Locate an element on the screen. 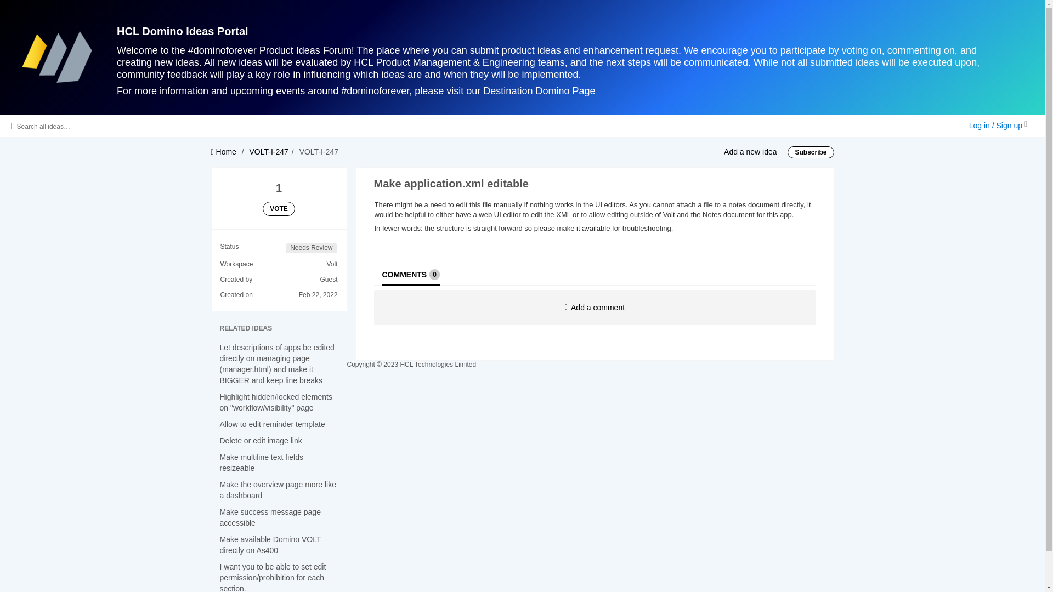 Image resolution: width=1053 pixels, height=592 pixels. Needs Review is located at coordinates (311, 248).